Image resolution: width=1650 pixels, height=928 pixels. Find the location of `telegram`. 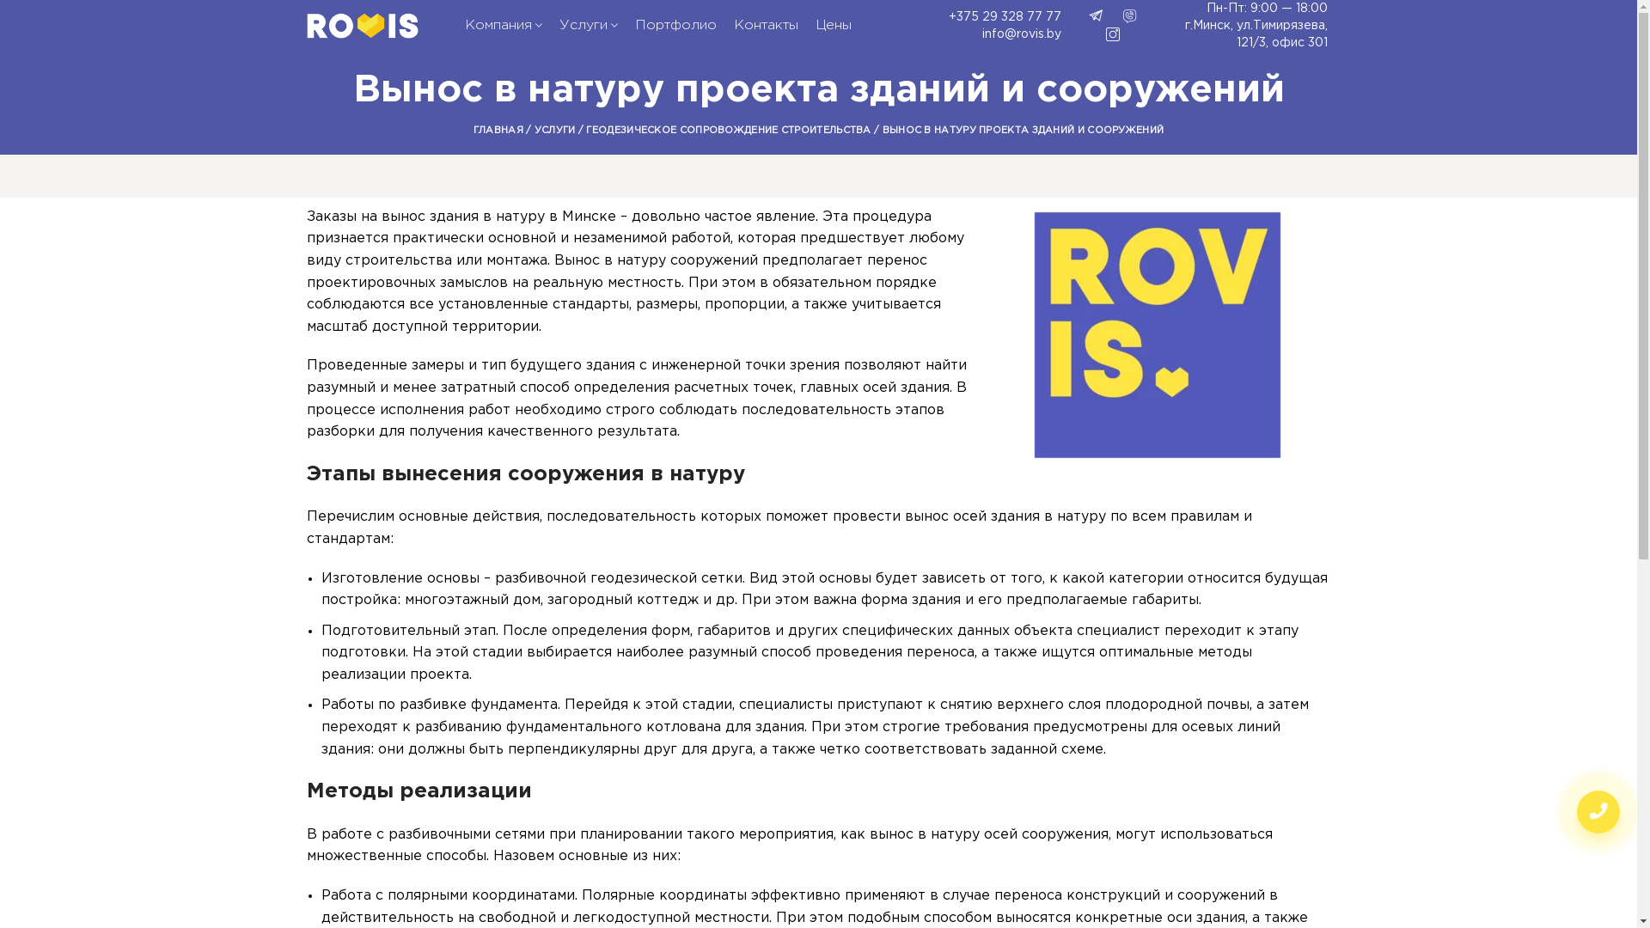

telegram is located at coordinates (1096, 16).